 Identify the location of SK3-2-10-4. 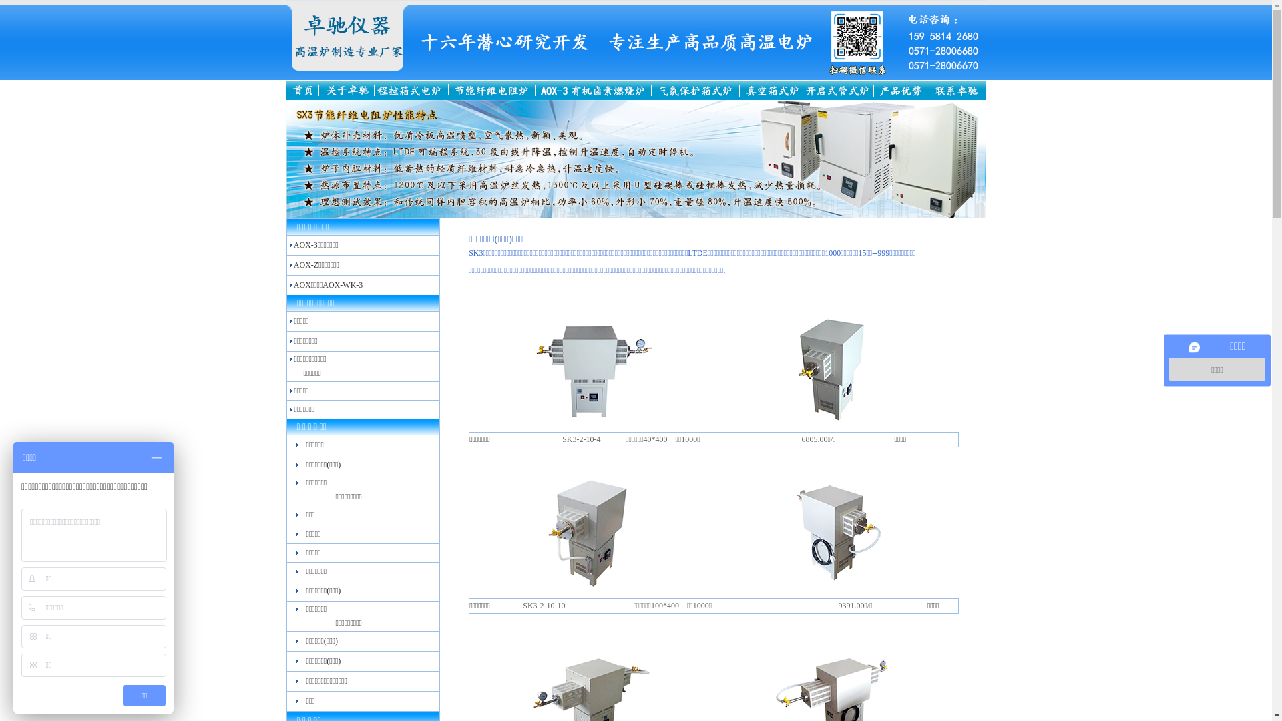
(581, 439).